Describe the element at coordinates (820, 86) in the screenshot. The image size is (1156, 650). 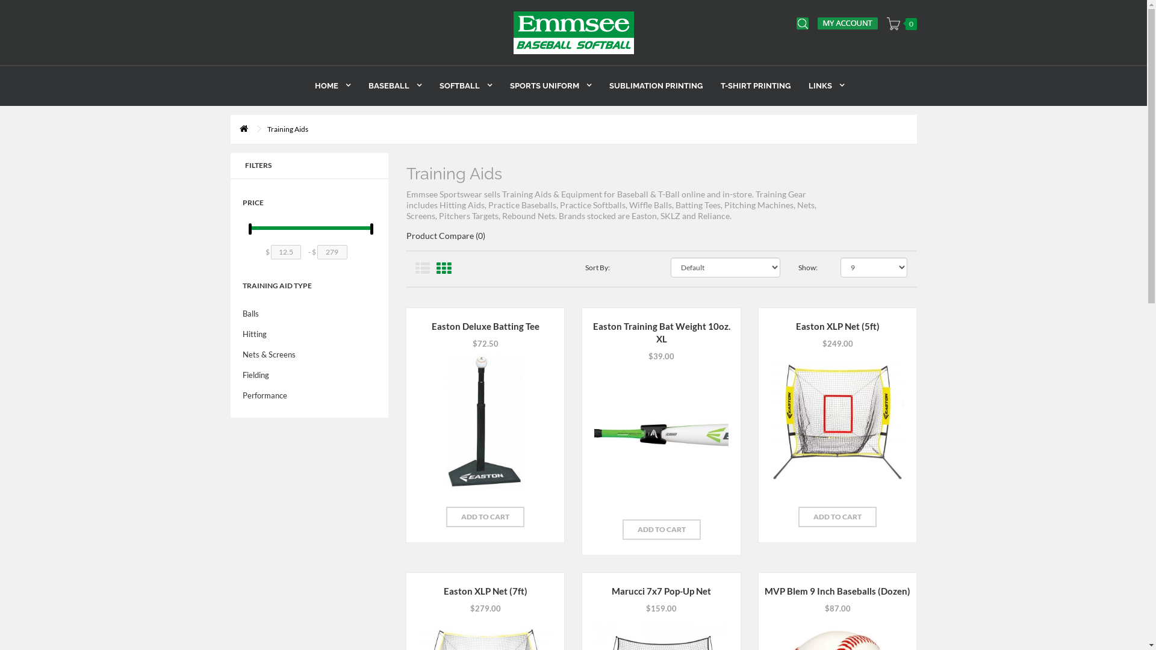
I see `LINKS` at that location.